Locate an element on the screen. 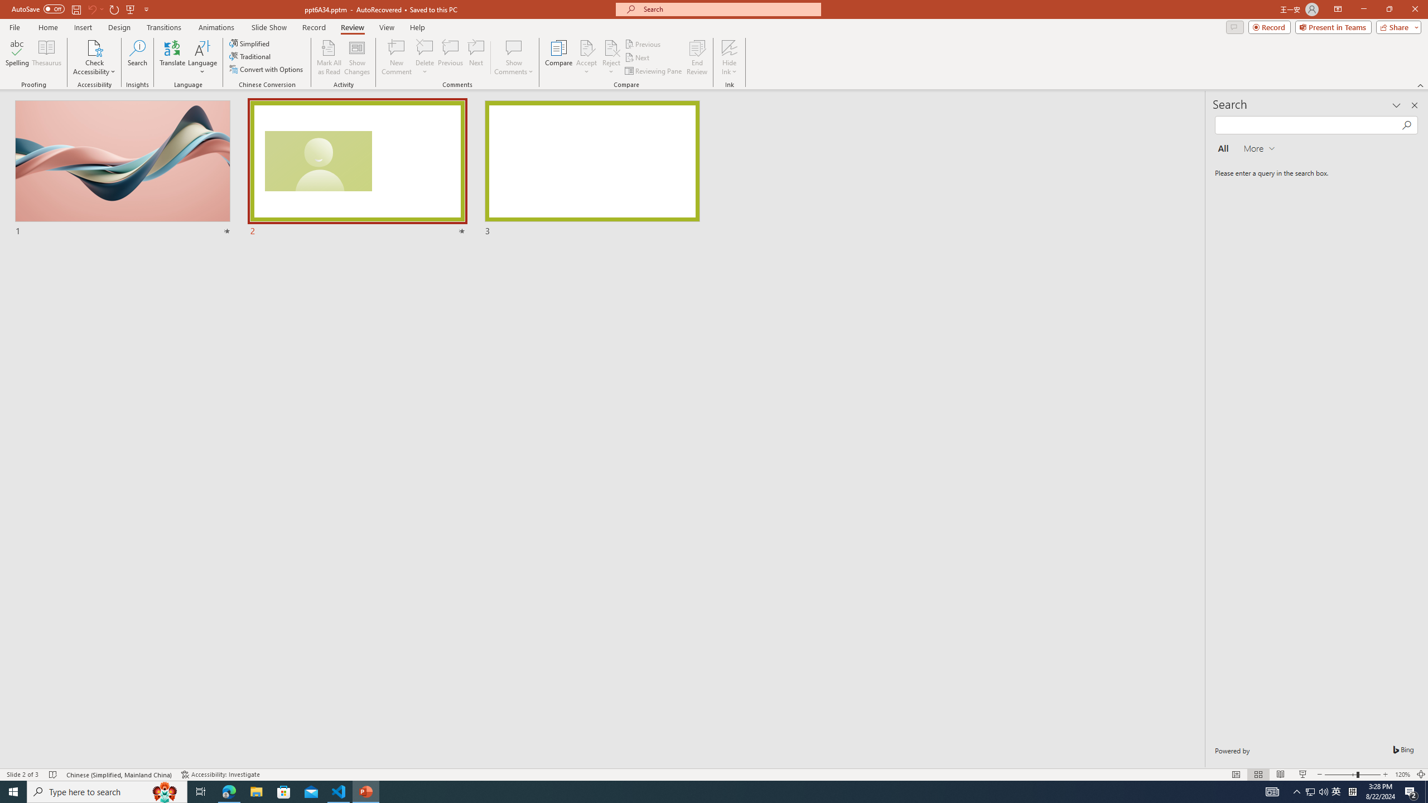 This screenshot has width=1428, height=803. Traditional is located at coordinates (250, 56).